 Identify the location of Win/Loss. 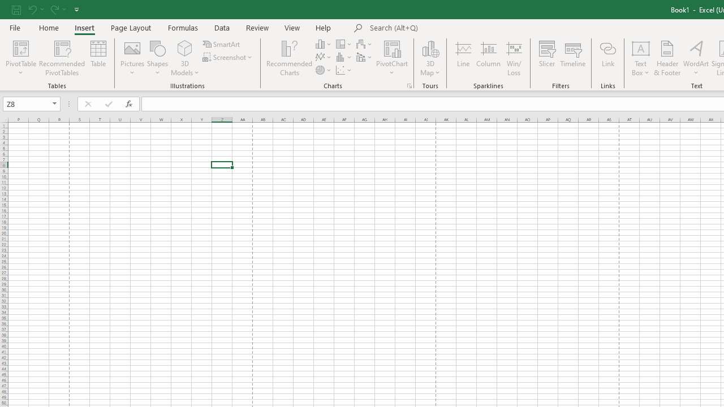
(514, 58).